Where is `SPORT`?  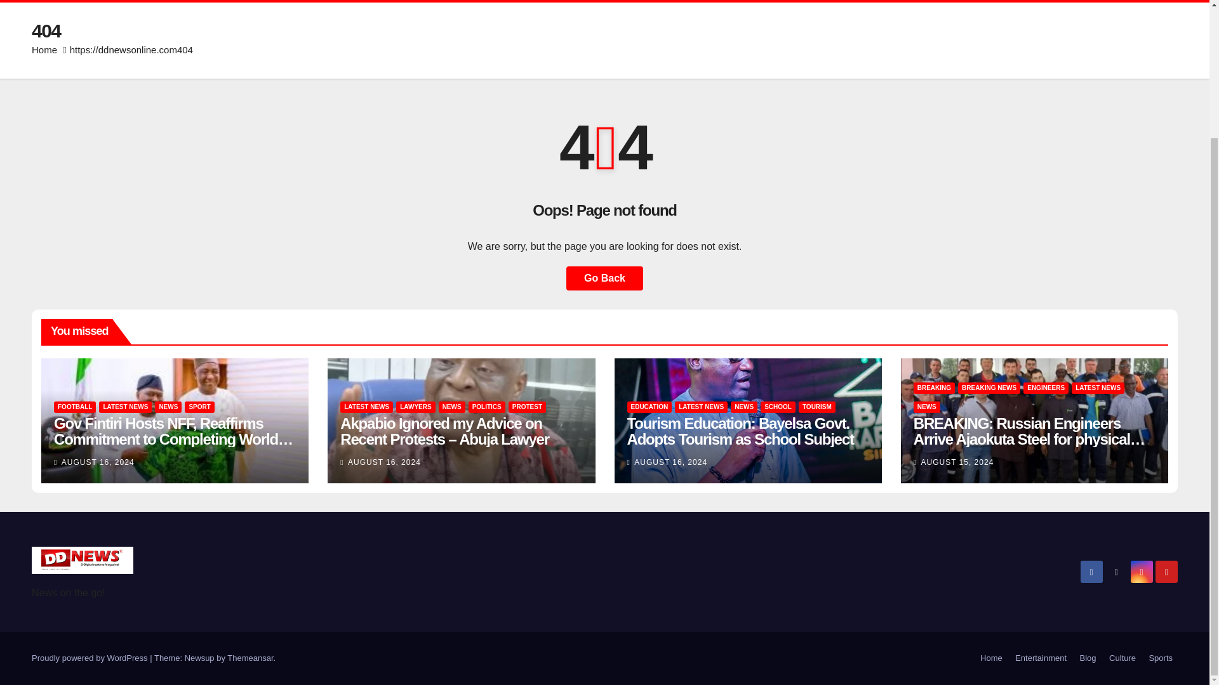
SPORT is located at coordinates (385, 1).